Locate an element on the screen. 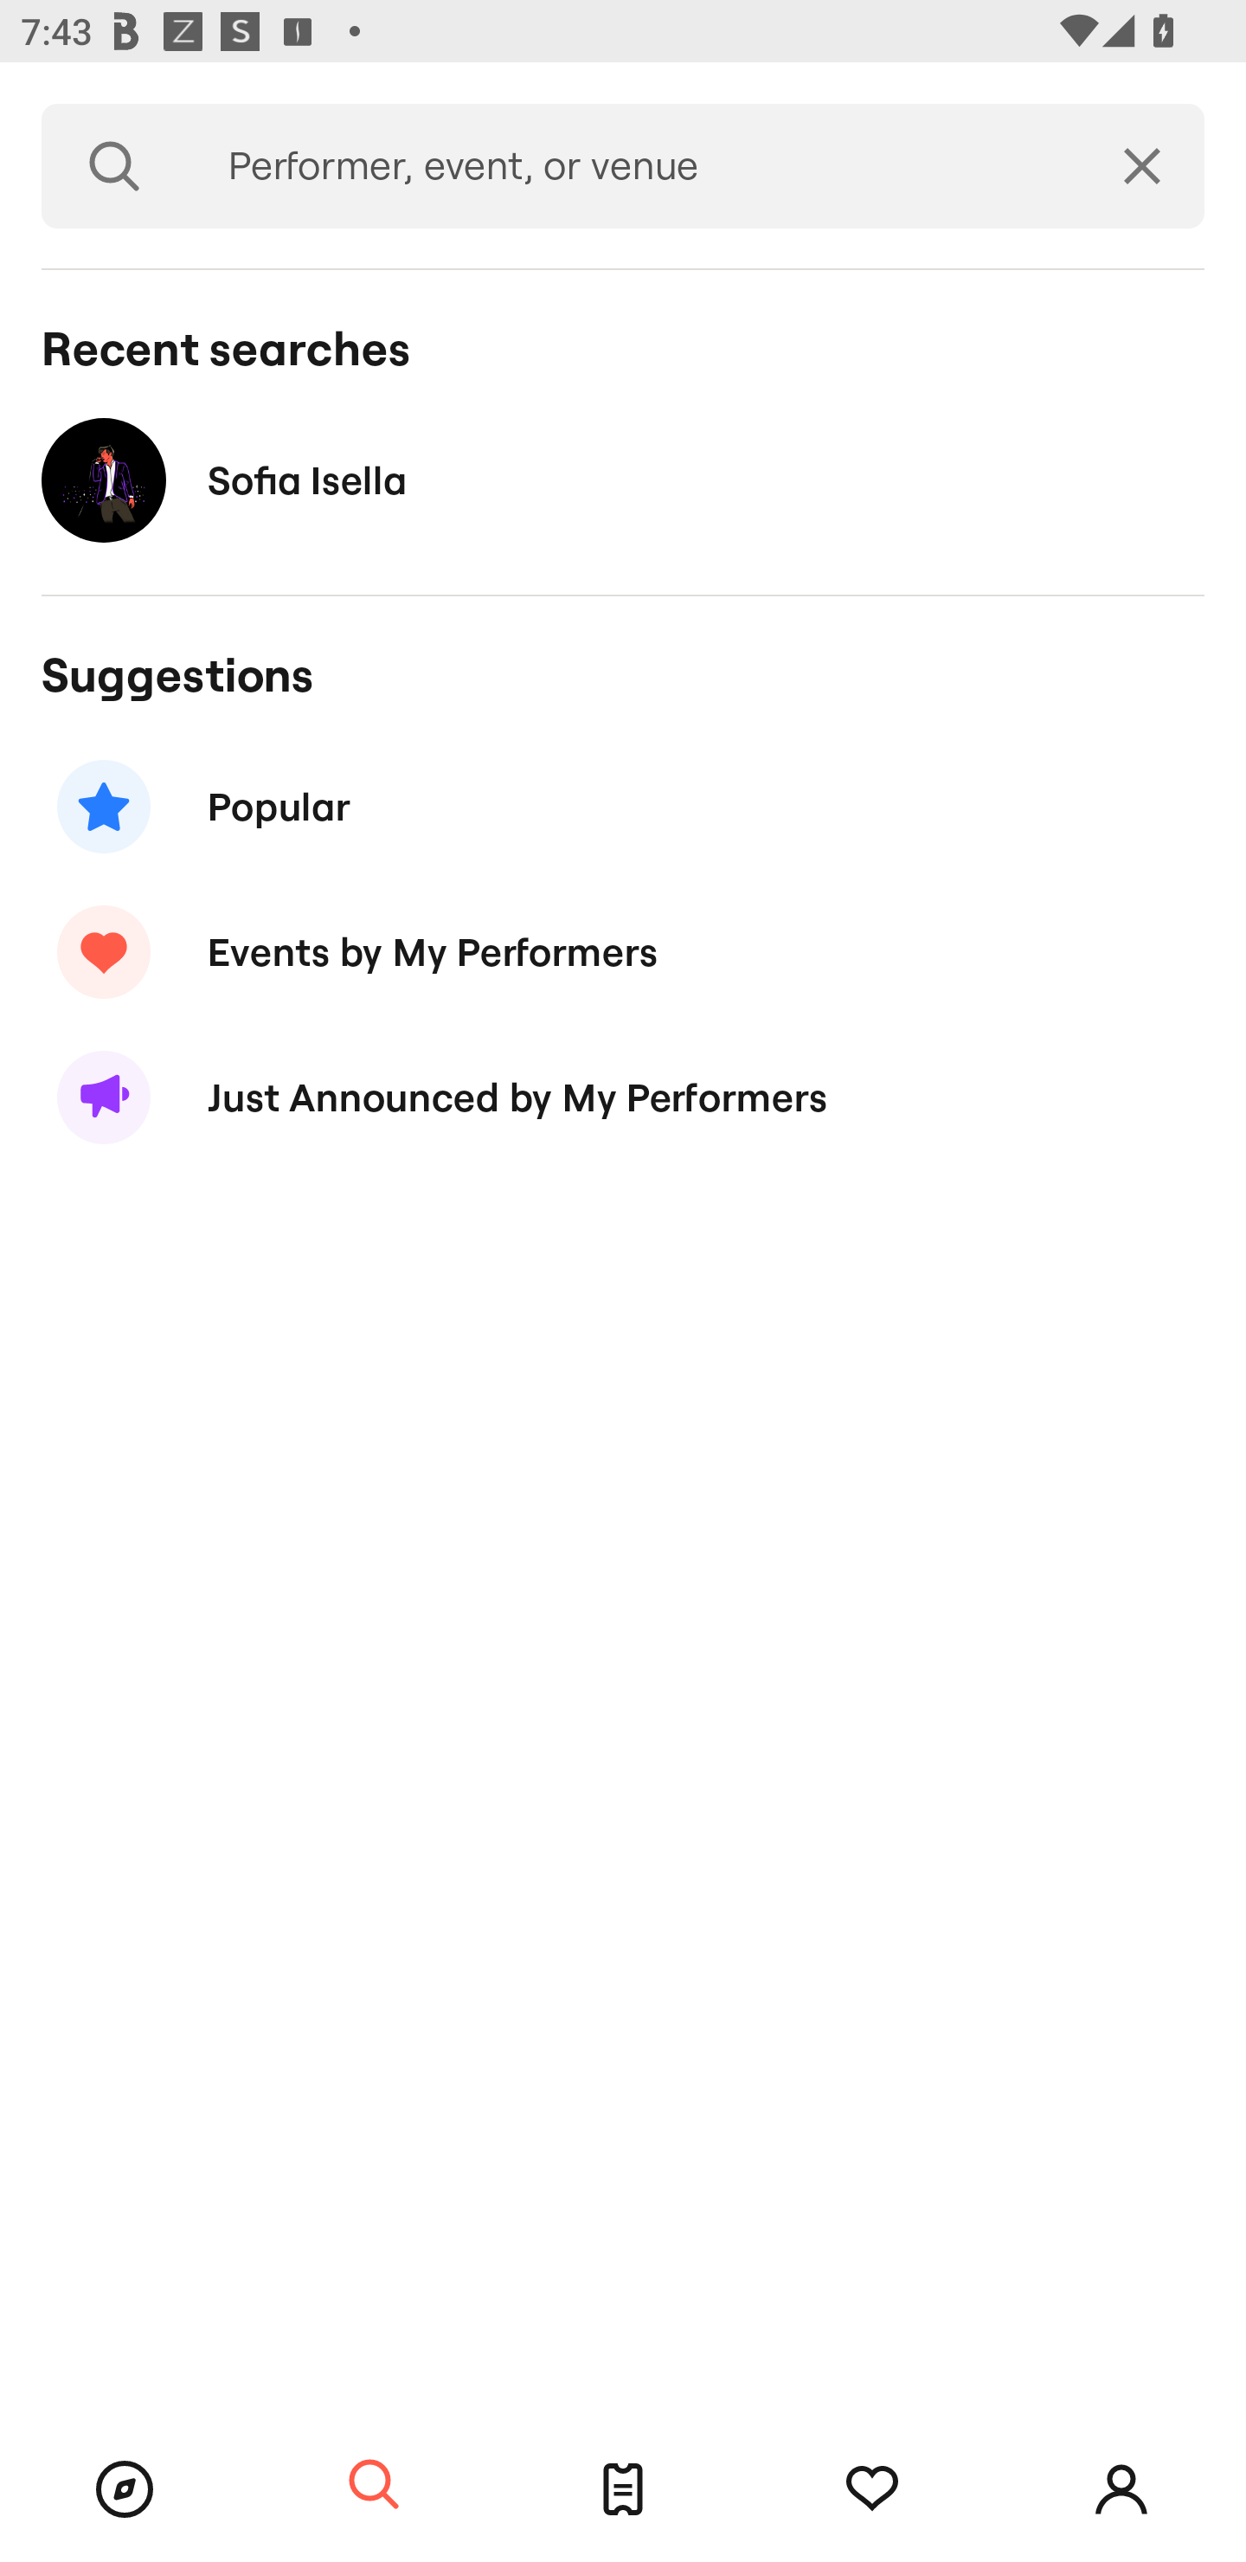 This screenshot has height=2562, width=1246. Popular is located at coordinates (623, 805).